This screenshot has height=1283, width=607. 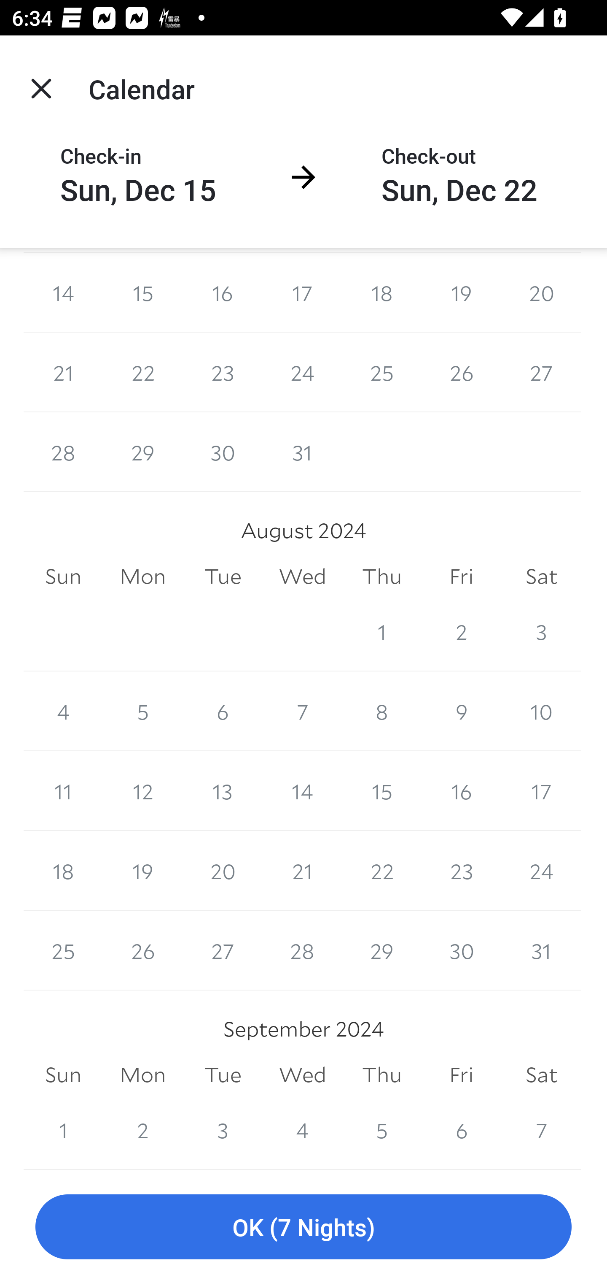 I want to click on 2 2 August 2024, so click(x=461, y=631).